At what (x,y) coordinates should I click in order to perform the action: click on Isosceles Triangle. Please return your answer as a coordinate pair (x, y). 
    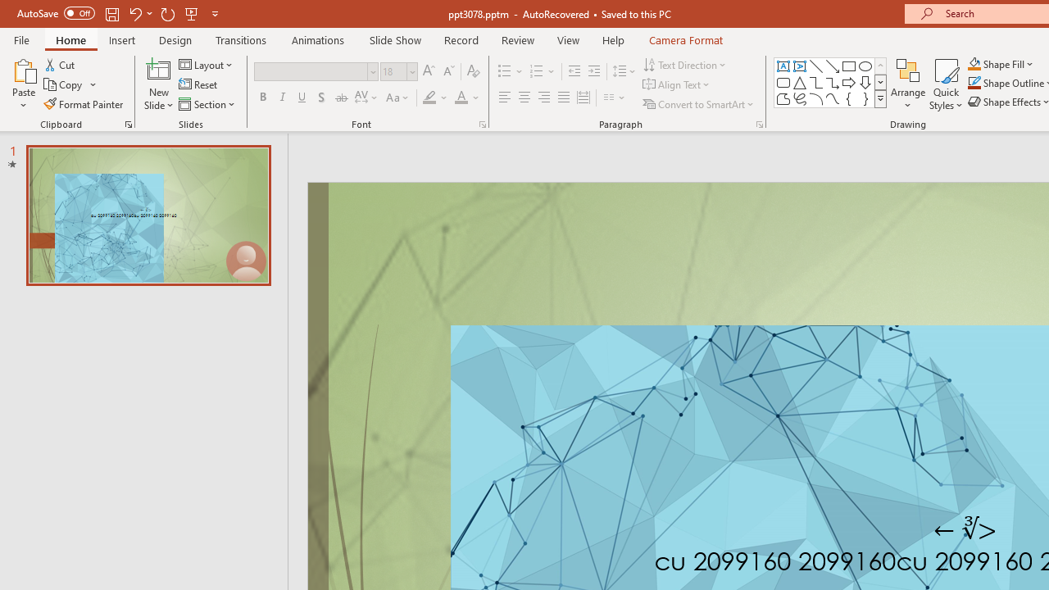
    Looking at the image, I should click on (800, 82).